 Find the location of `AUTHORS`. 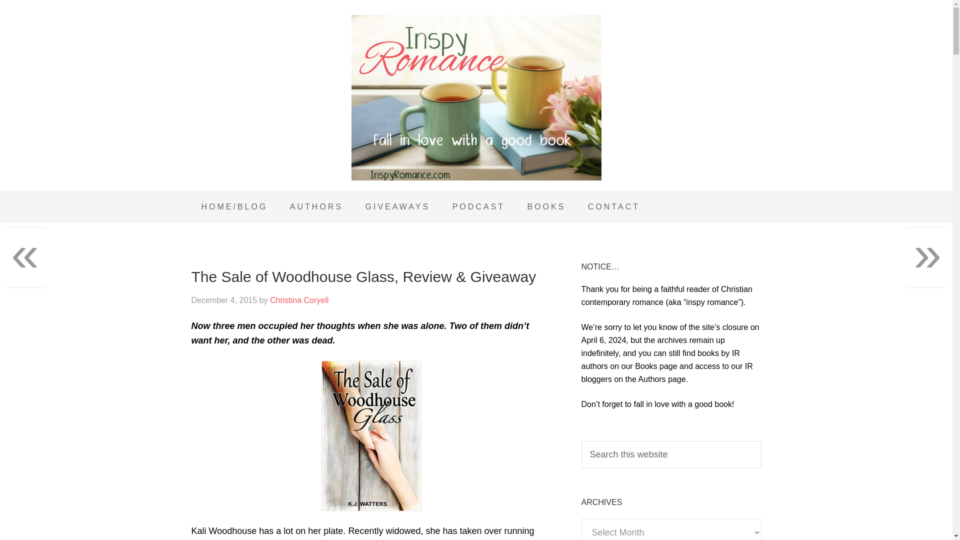

AUTHORS is located at coordinates (316, 207).